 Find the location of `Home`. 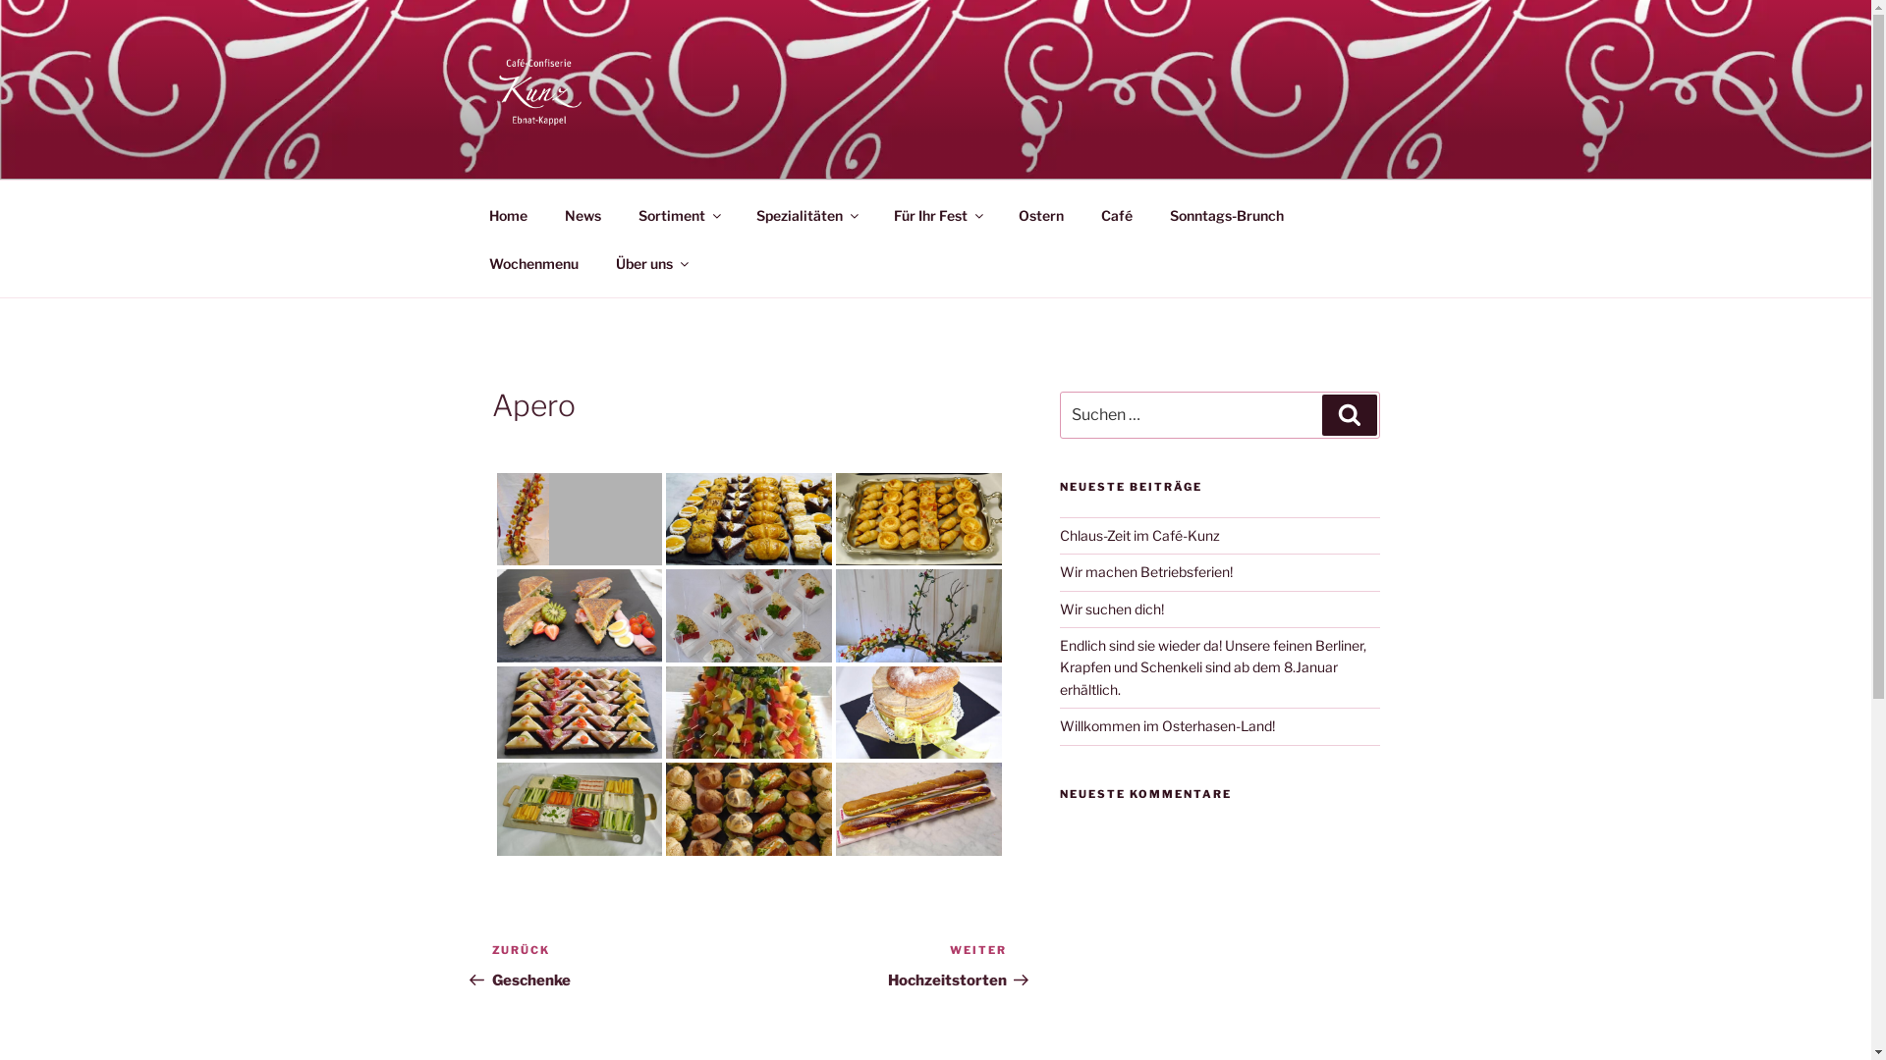

Home is located at coordinates (508, 214).